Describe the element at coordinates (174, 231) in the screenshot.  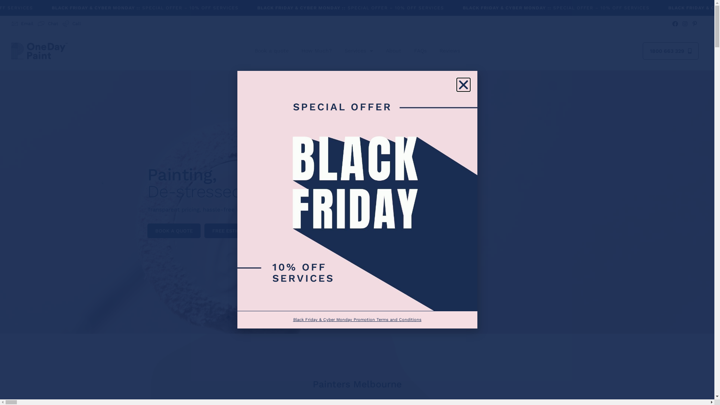
I see `BOOK A QUOTE` at that location.